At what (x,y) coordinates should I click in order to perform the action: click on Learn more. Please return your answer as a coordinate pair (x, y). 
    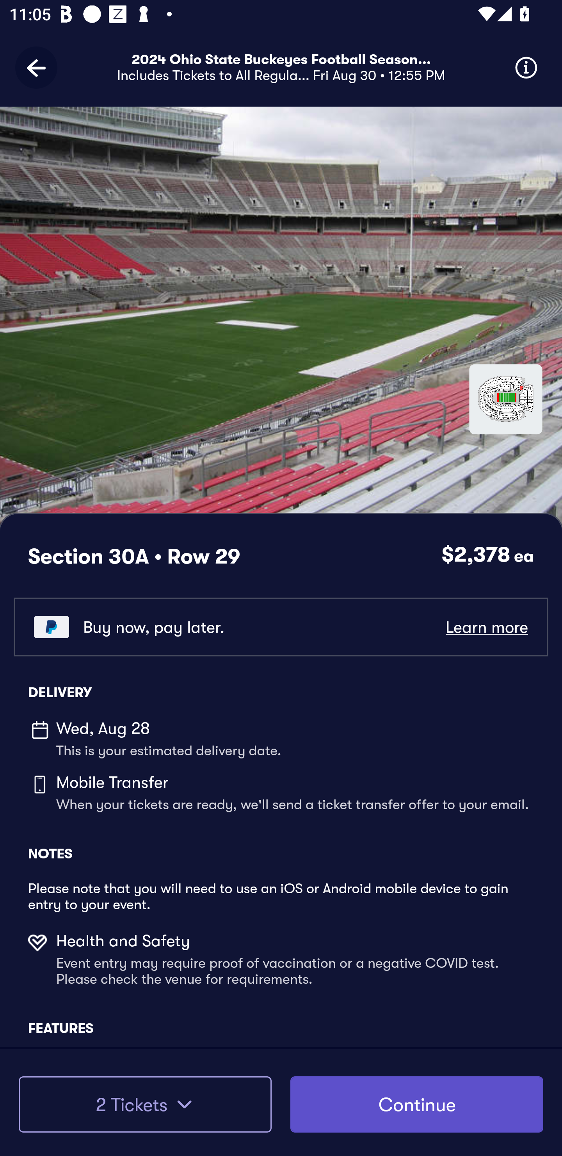
    Looking at the image, I should click on (486, 627).